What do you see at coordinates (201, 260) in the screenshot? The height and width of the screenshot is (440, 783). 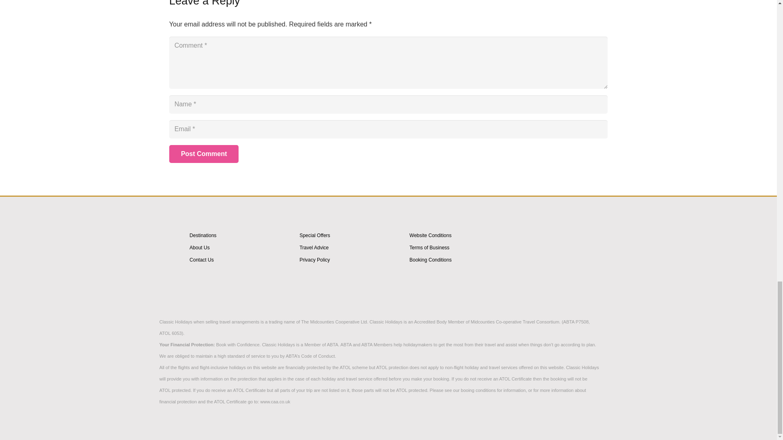 I see `Contact Us` at bounding box center [201, 260].